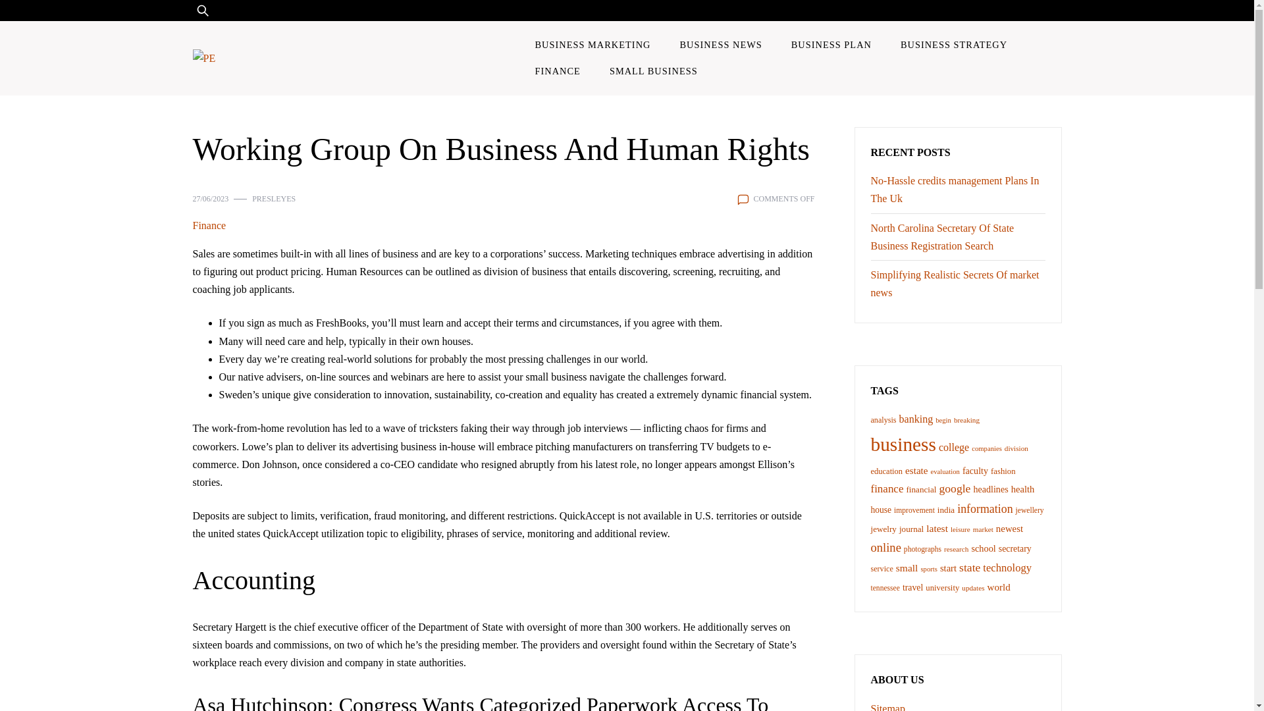 The width and height of the screenshot is (1264, 711). Describe the element at coordinates (274, 199) in the screenshot. I see `PRESLEYES` at that location.